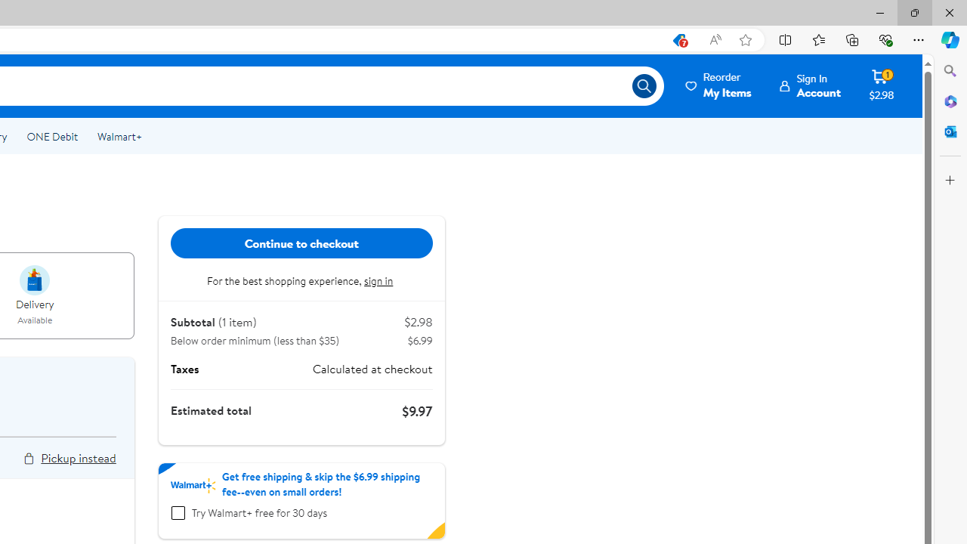 This screenshot has height=544, width=967. Describe the element at coordinates (78, 458) in the screenshot. I see `Pickup instead` at that location.